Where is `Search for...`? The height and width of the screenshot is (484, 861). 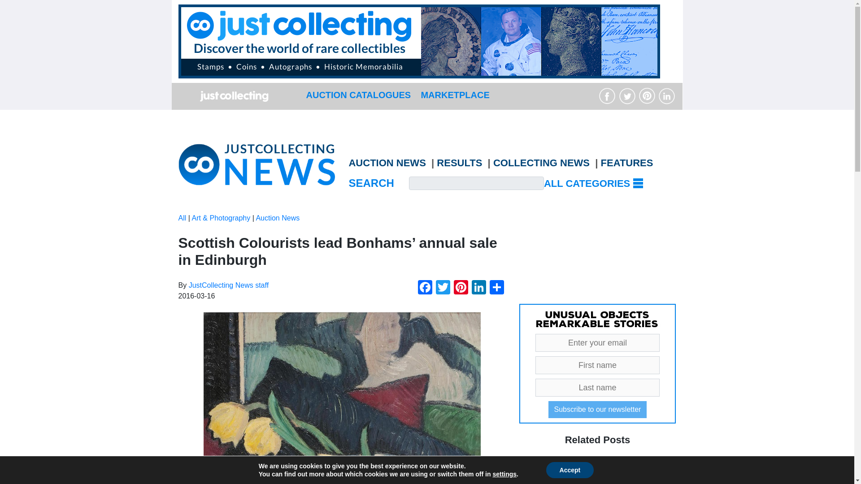 Search for... is located at coordinates (476, 183).